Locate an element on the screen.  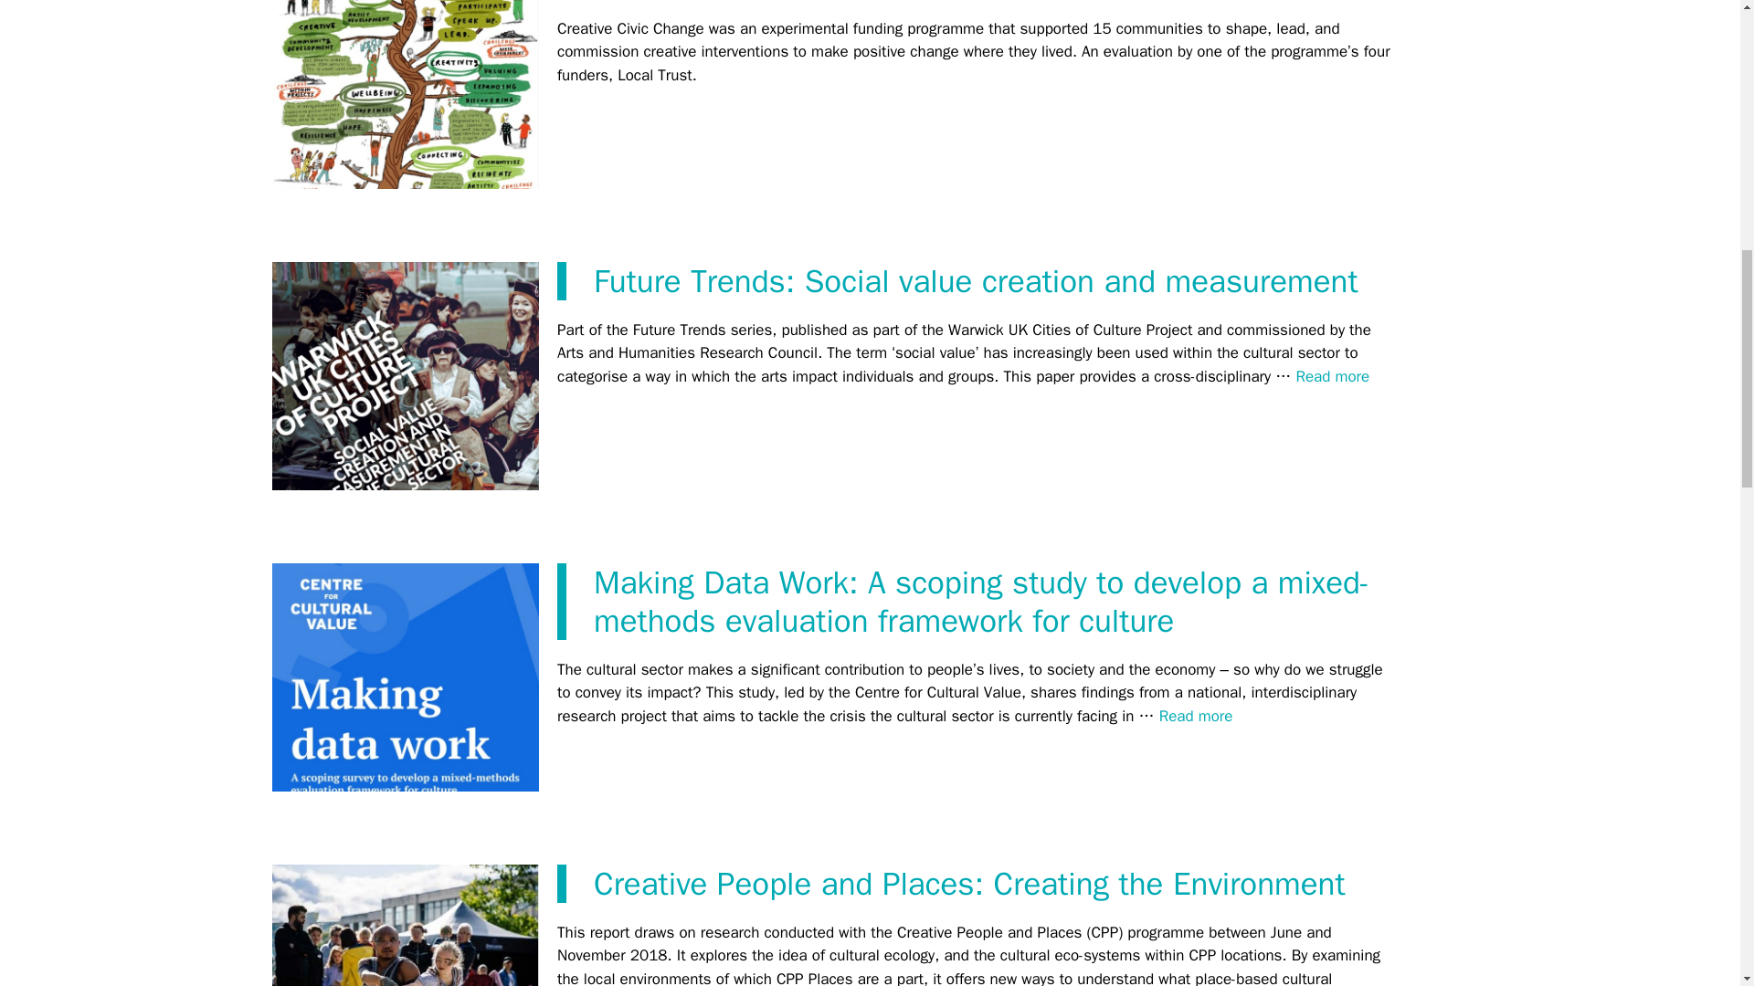
Read more is located at coordinates (1332, 376).